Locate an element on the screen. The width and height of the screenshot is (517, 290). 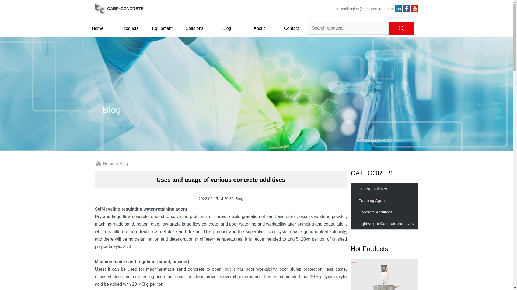
Contact is located at coordinates (291, 28).